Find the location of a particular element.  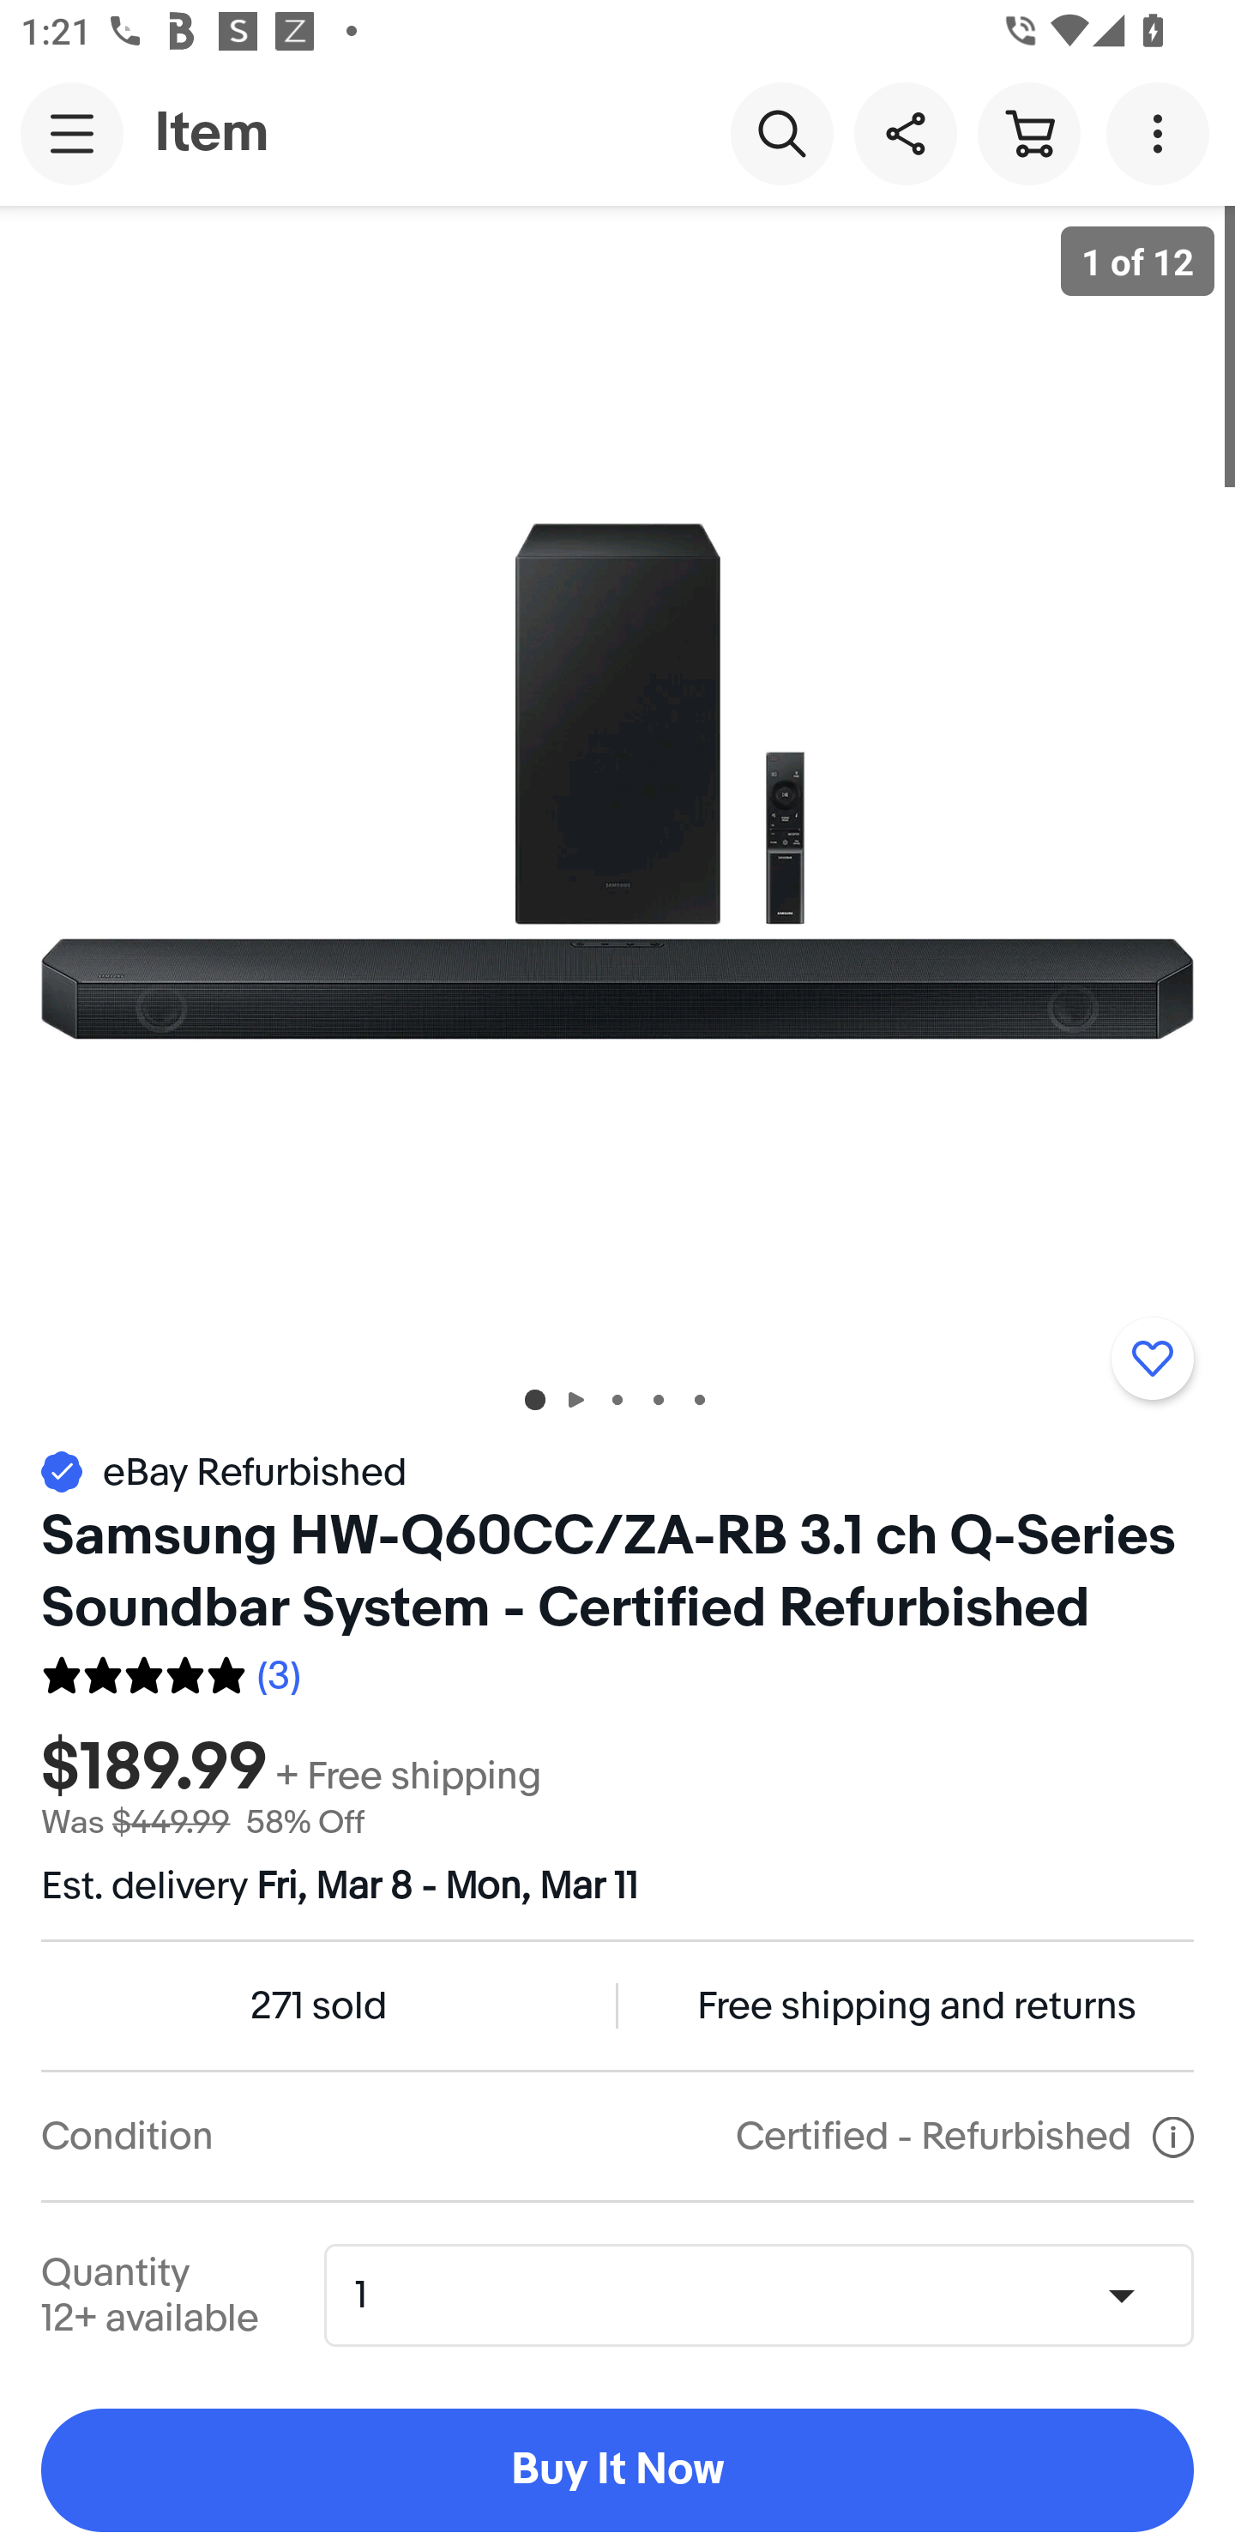

Add to watchlist is located at coordinates (1152, 1358).